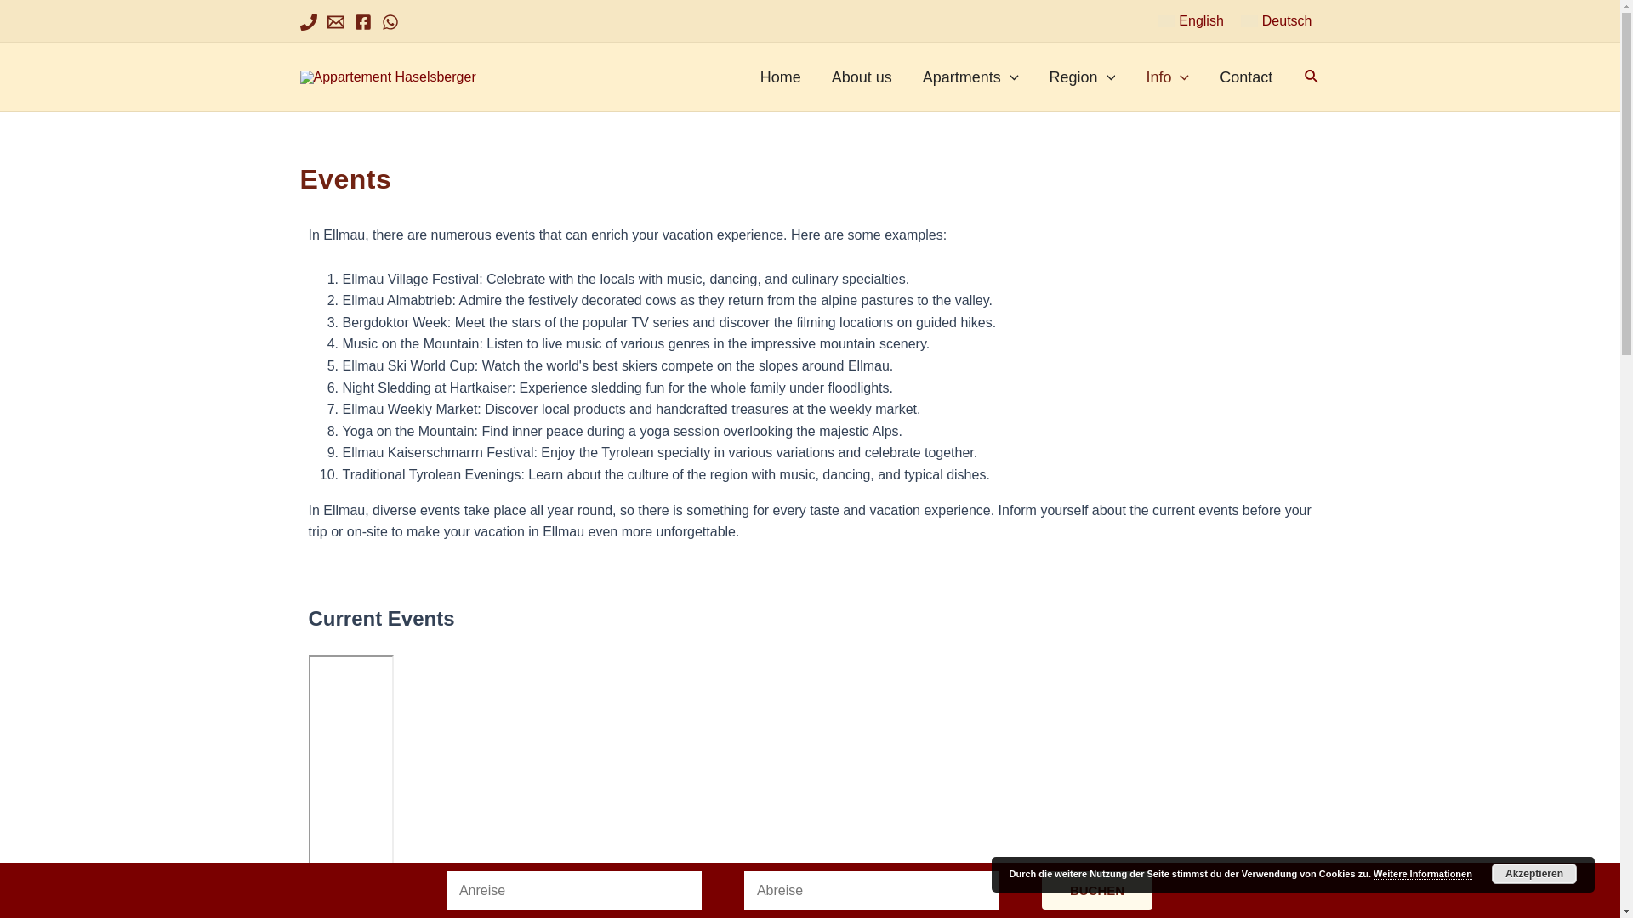  What do you see at coordinates (1097, 890) in the screenshot?
I see `Buchen` at bounding box center [1097, 890].